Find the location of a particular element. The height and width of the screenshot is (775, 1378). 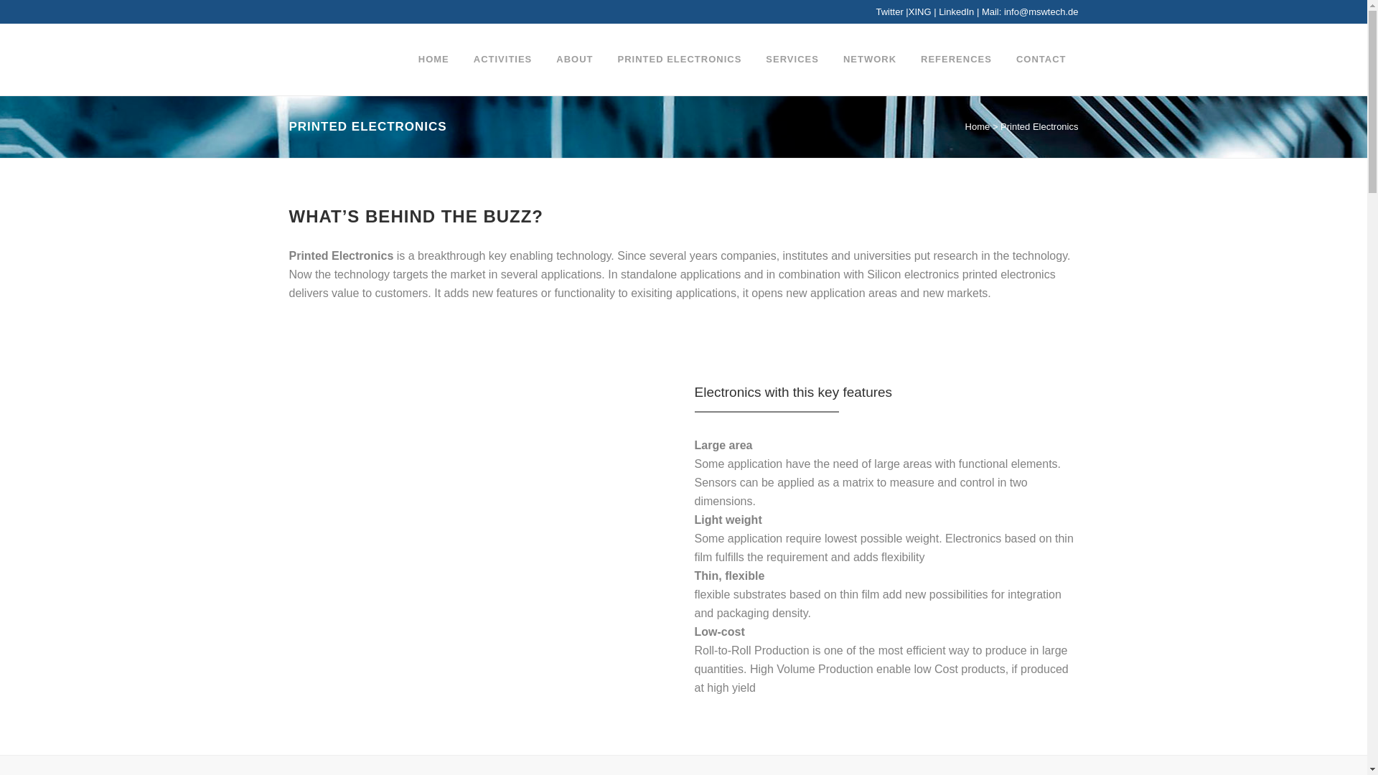

CONTACT is located at coordinates (1041, 59).